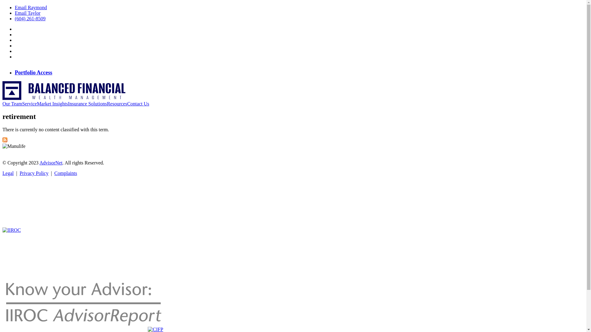 The height and width of the screenshot is (332, 591). What do you see at coordinates (30, 18) in the screenshot?
I see `(604) 261-8509` at bounding box center [30, 18].